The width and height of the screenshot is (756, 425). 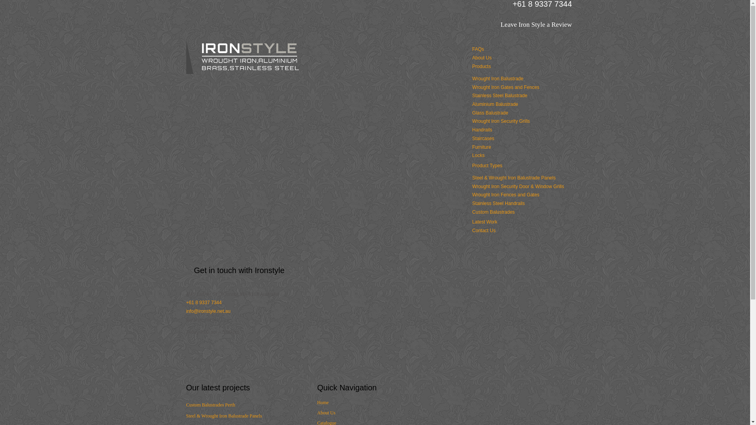 I want to click on IronStyle, so click(x=243, y=73).